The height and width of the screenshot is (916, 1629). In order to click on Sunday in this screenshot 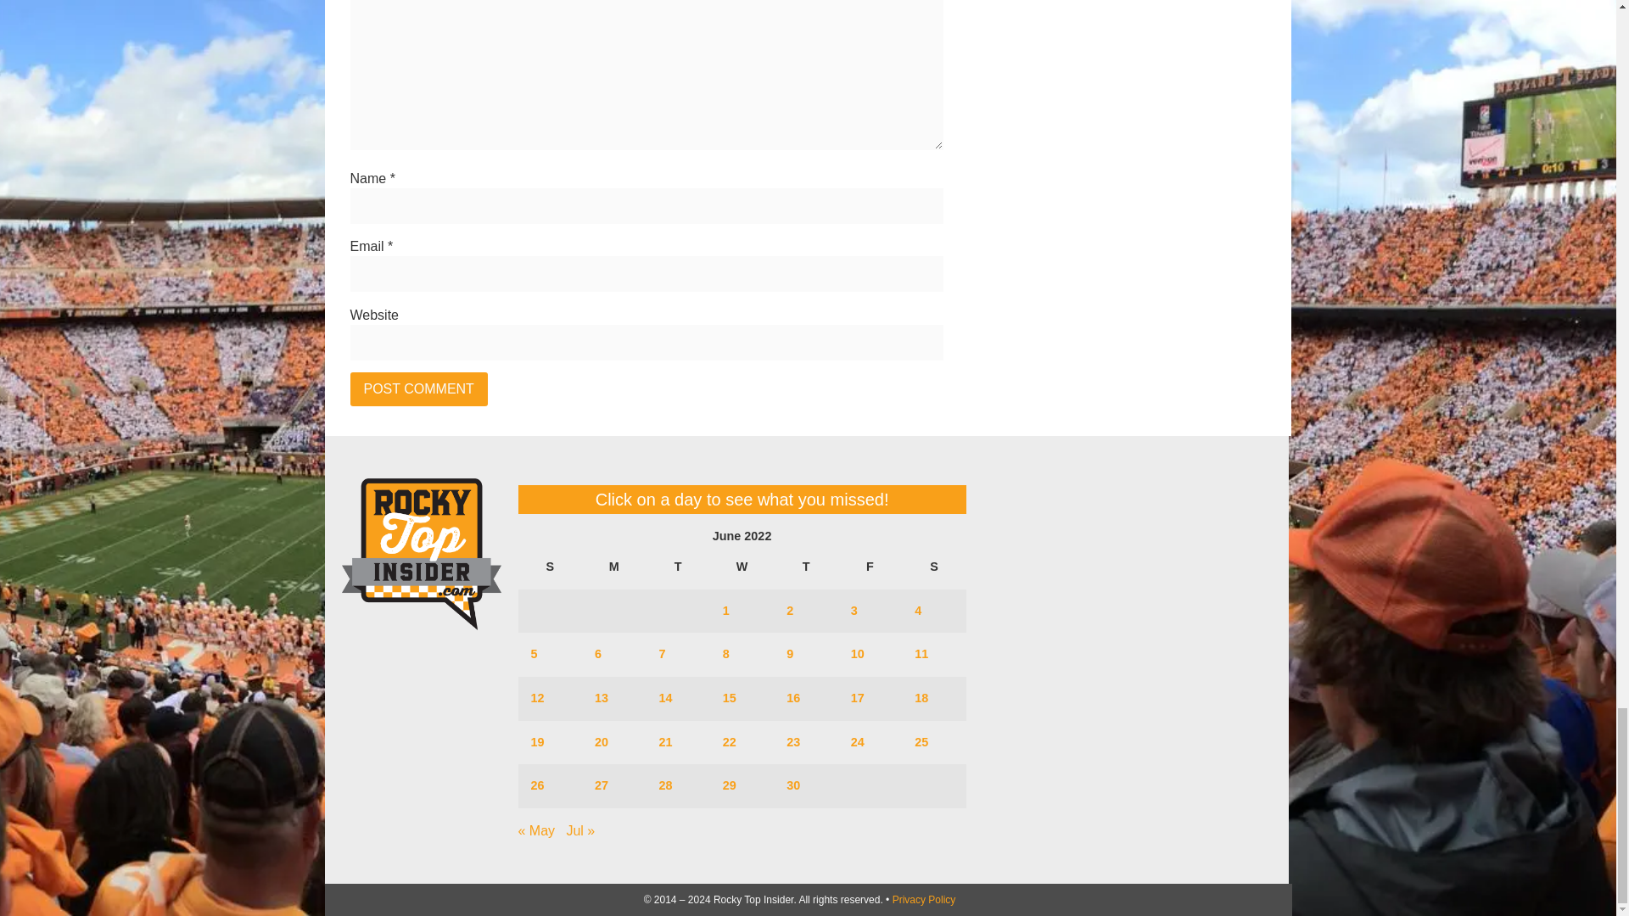, I will do `click(550, 567)`.